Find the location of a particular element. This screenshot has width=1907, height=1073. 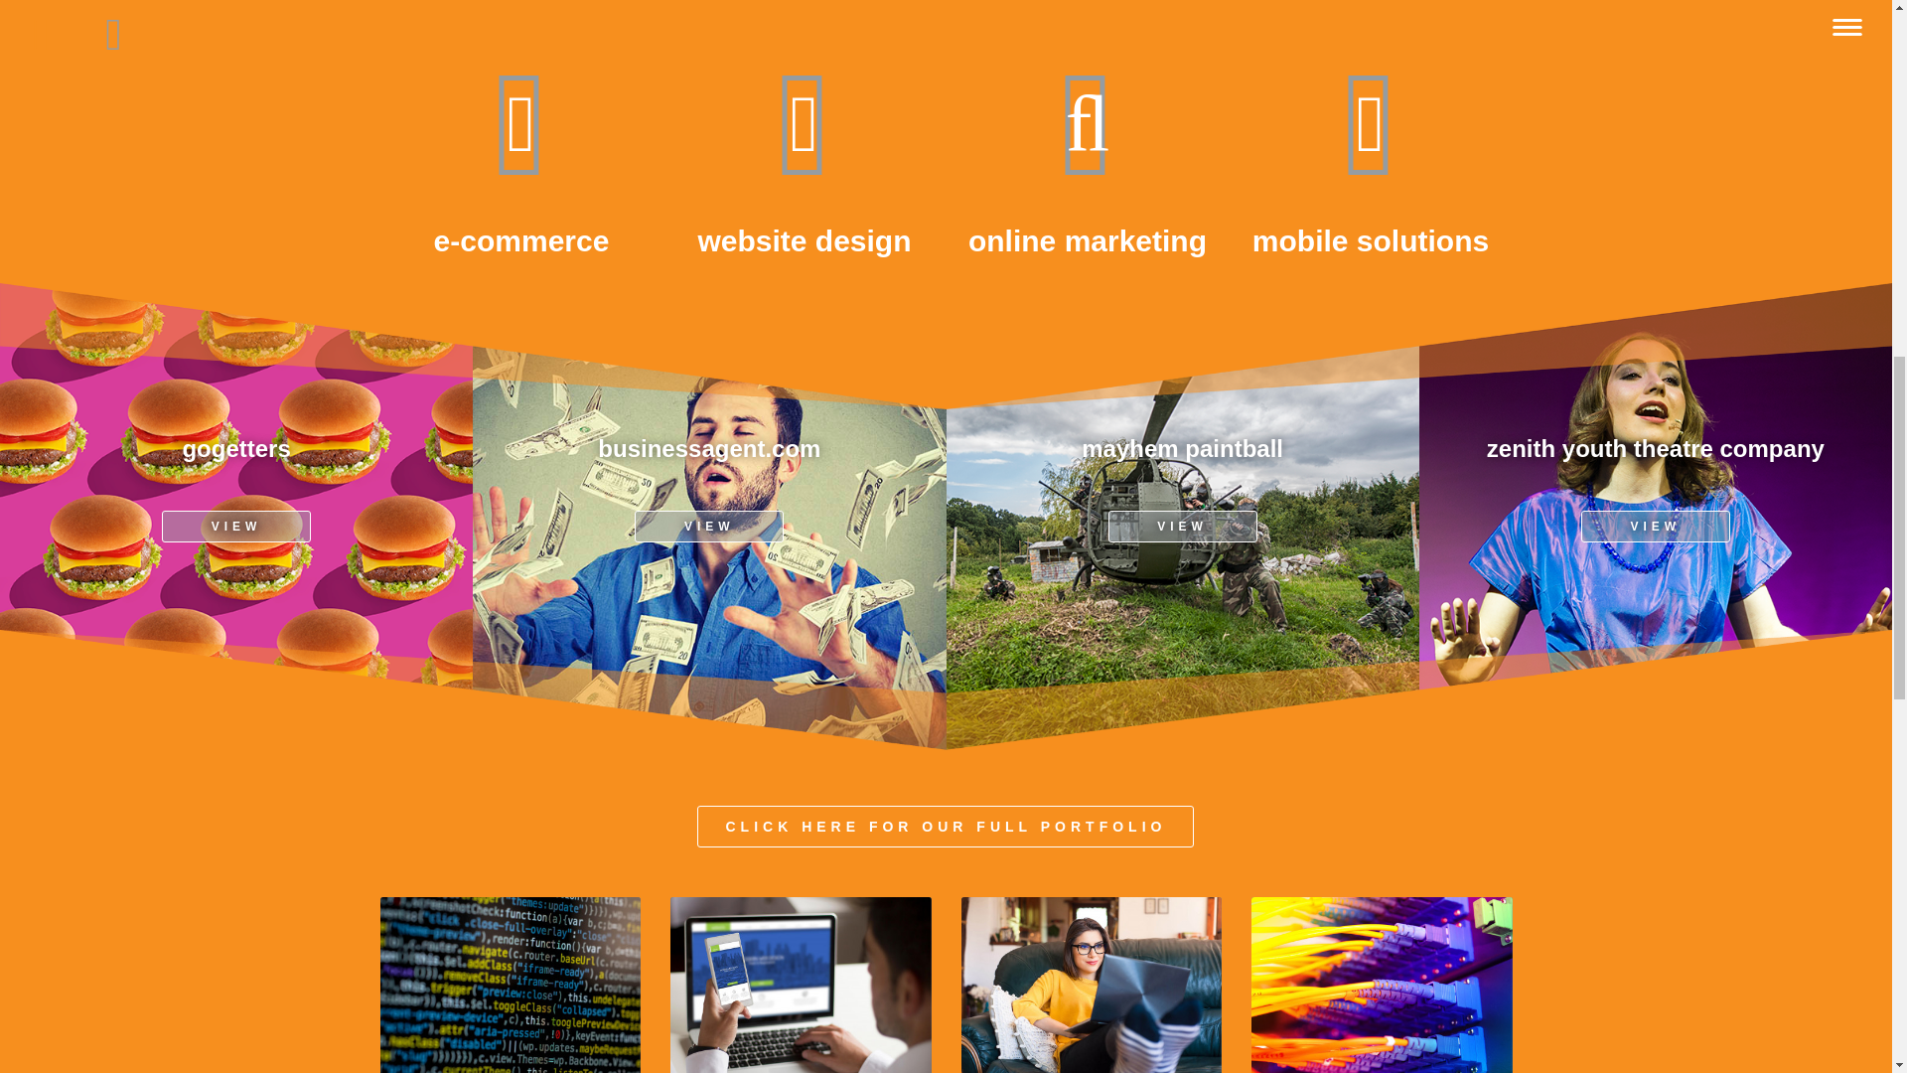

VIEW is located at coordinates (1182, 527).